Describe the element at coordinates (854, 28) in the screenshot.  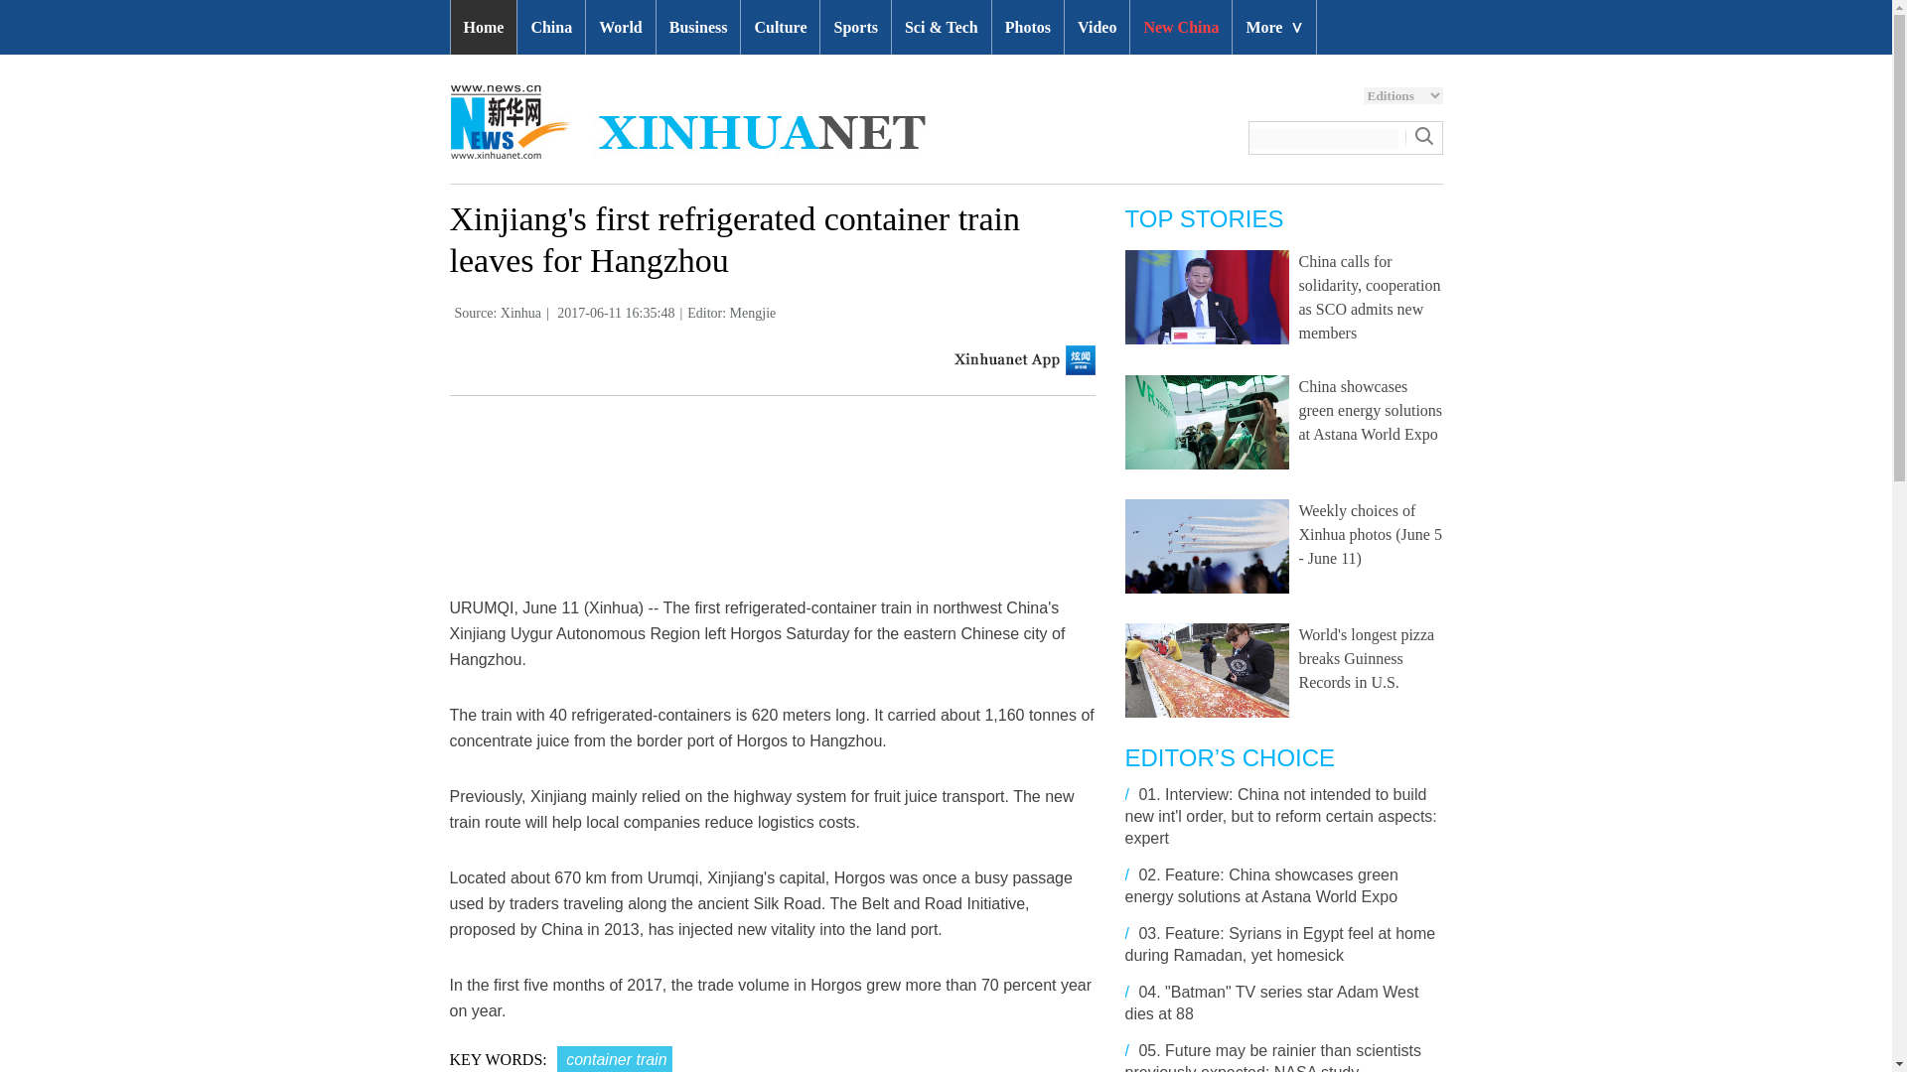
I see `Sports` at that location.